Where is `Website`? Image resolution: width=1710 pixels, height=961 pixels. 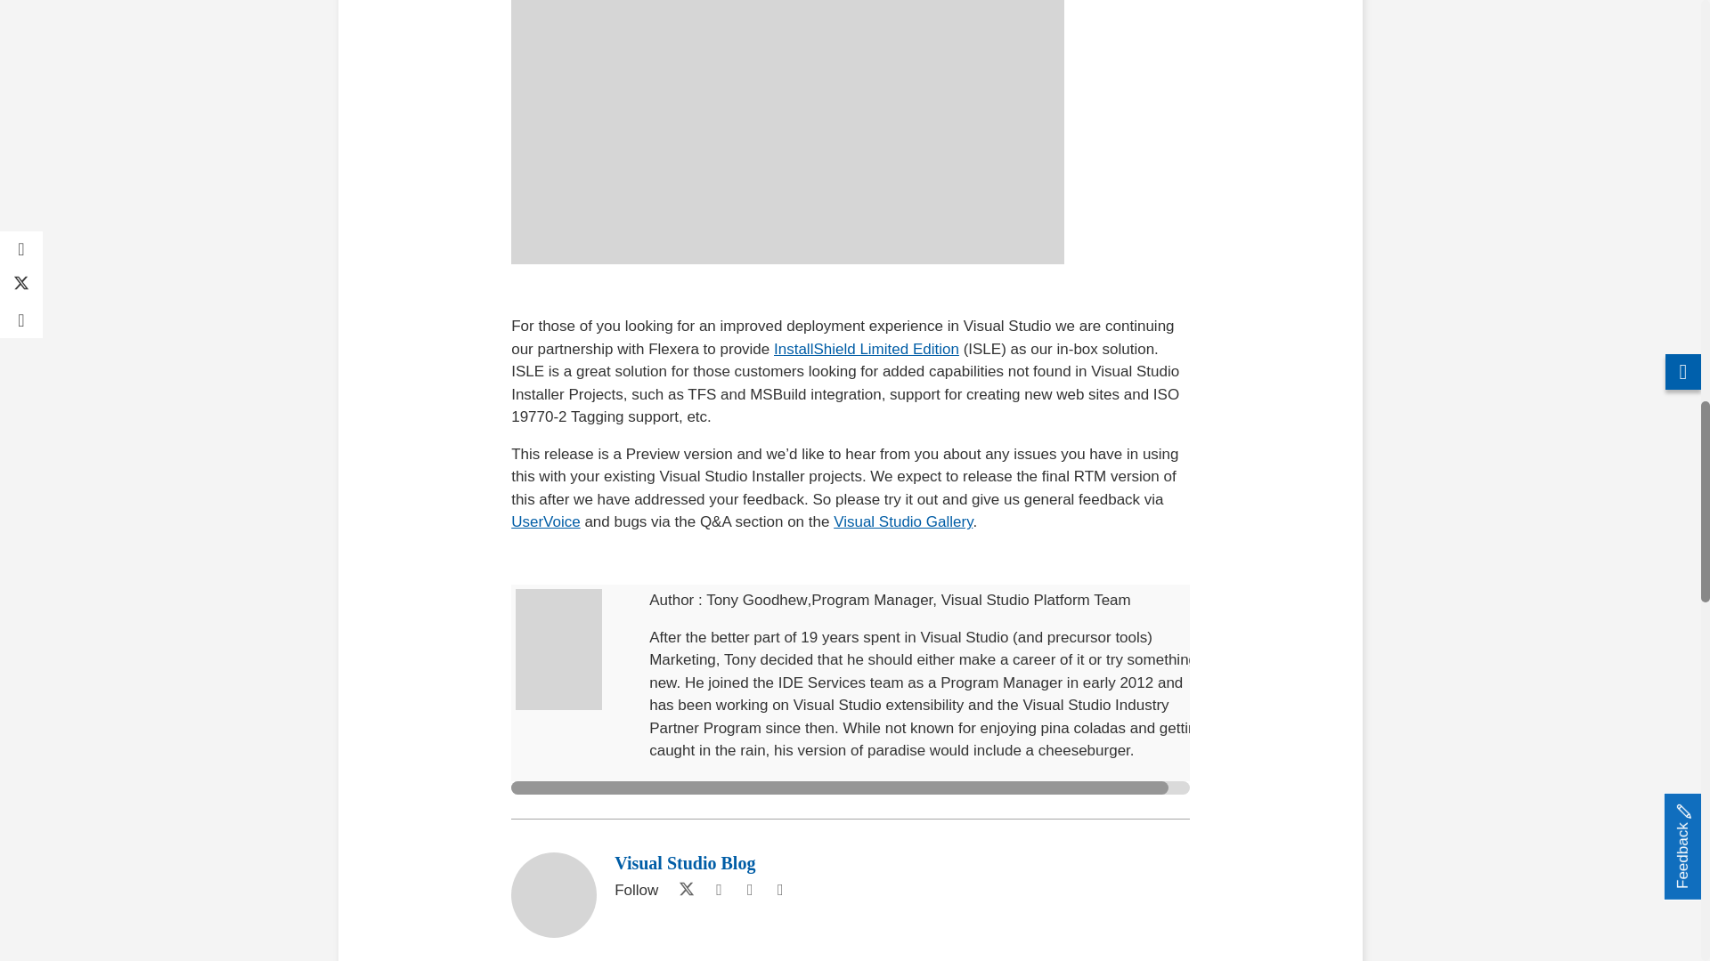
Website is located at coordinates (750, 890).